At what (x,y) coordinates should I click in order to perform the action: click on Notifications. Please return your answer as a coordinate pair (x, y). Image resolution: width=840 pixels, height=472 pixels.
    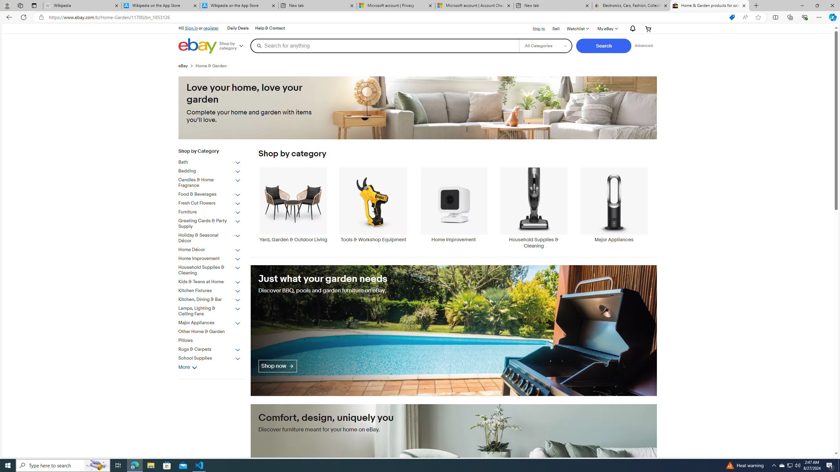
    Looking at the image, I should click on (631, 29).